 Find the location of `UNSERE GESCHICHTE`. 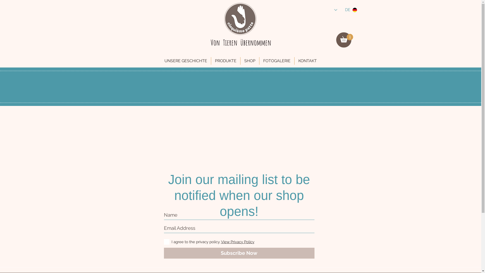

UNSERE GESCHICHTE is located at coordinates (186, 61).